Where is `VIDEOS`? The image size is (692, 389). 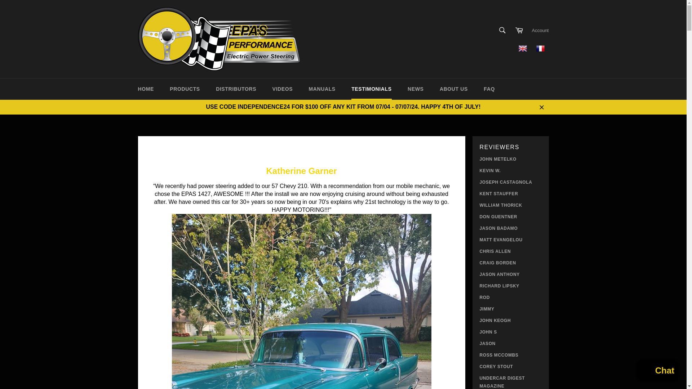 VIDEOS is located at coordinates (283, 89).